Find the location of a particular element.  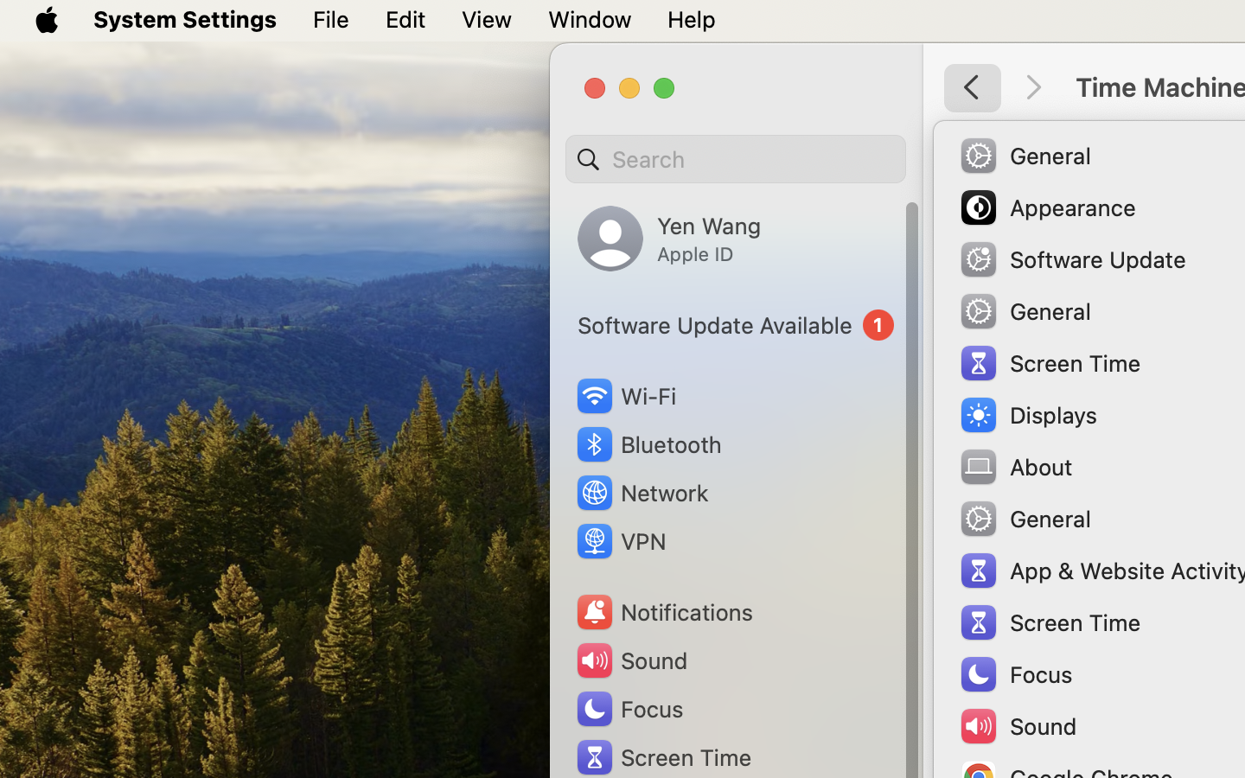

Yen Wang, Apple ID is located at coordinates (669, 239).